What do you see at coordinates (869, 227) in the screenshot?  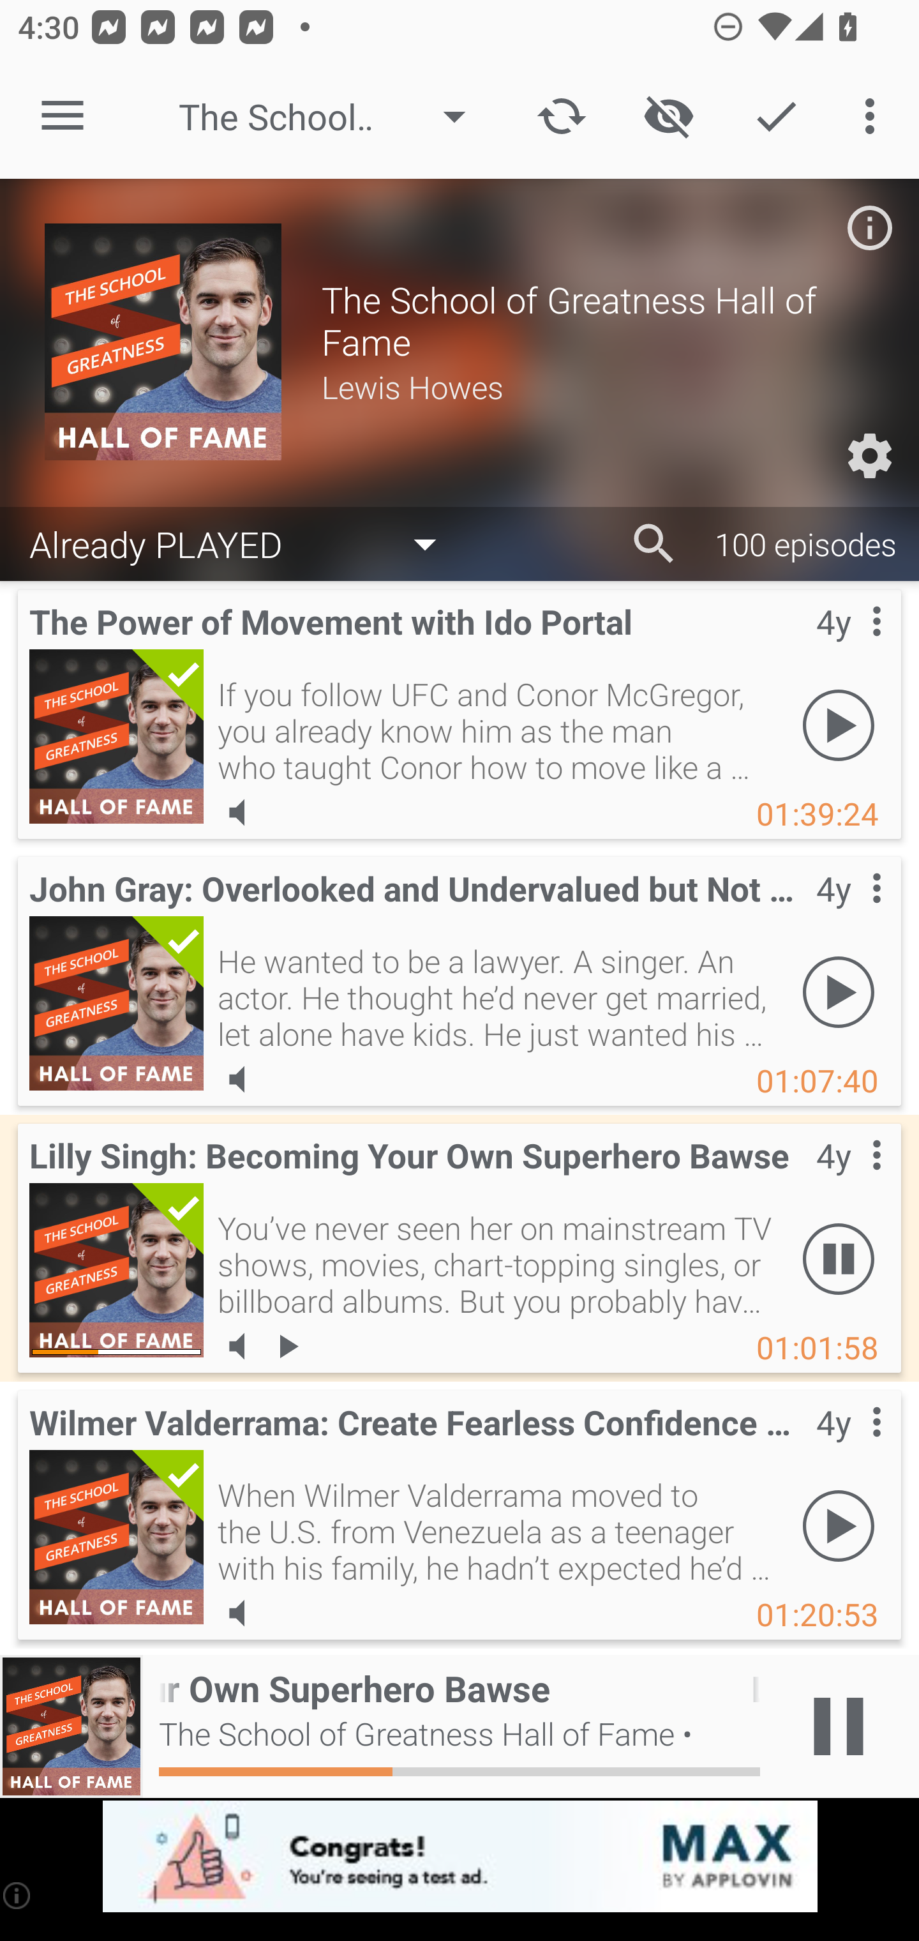 I see `Podcast description` at bounding box center [869, 227].